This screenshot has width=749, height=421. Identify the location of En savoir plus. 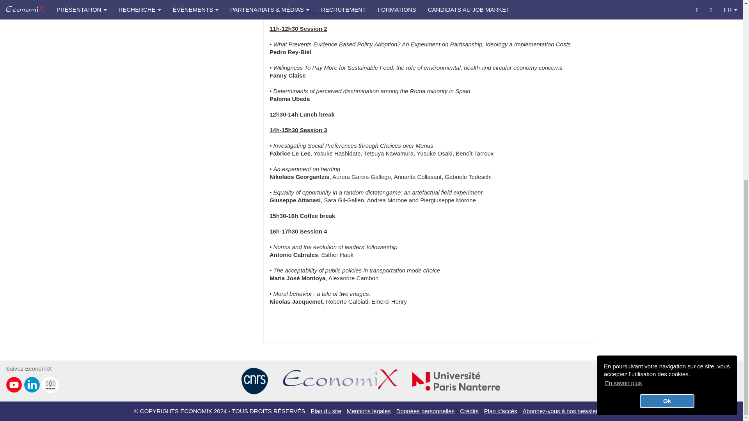
(623, 73).